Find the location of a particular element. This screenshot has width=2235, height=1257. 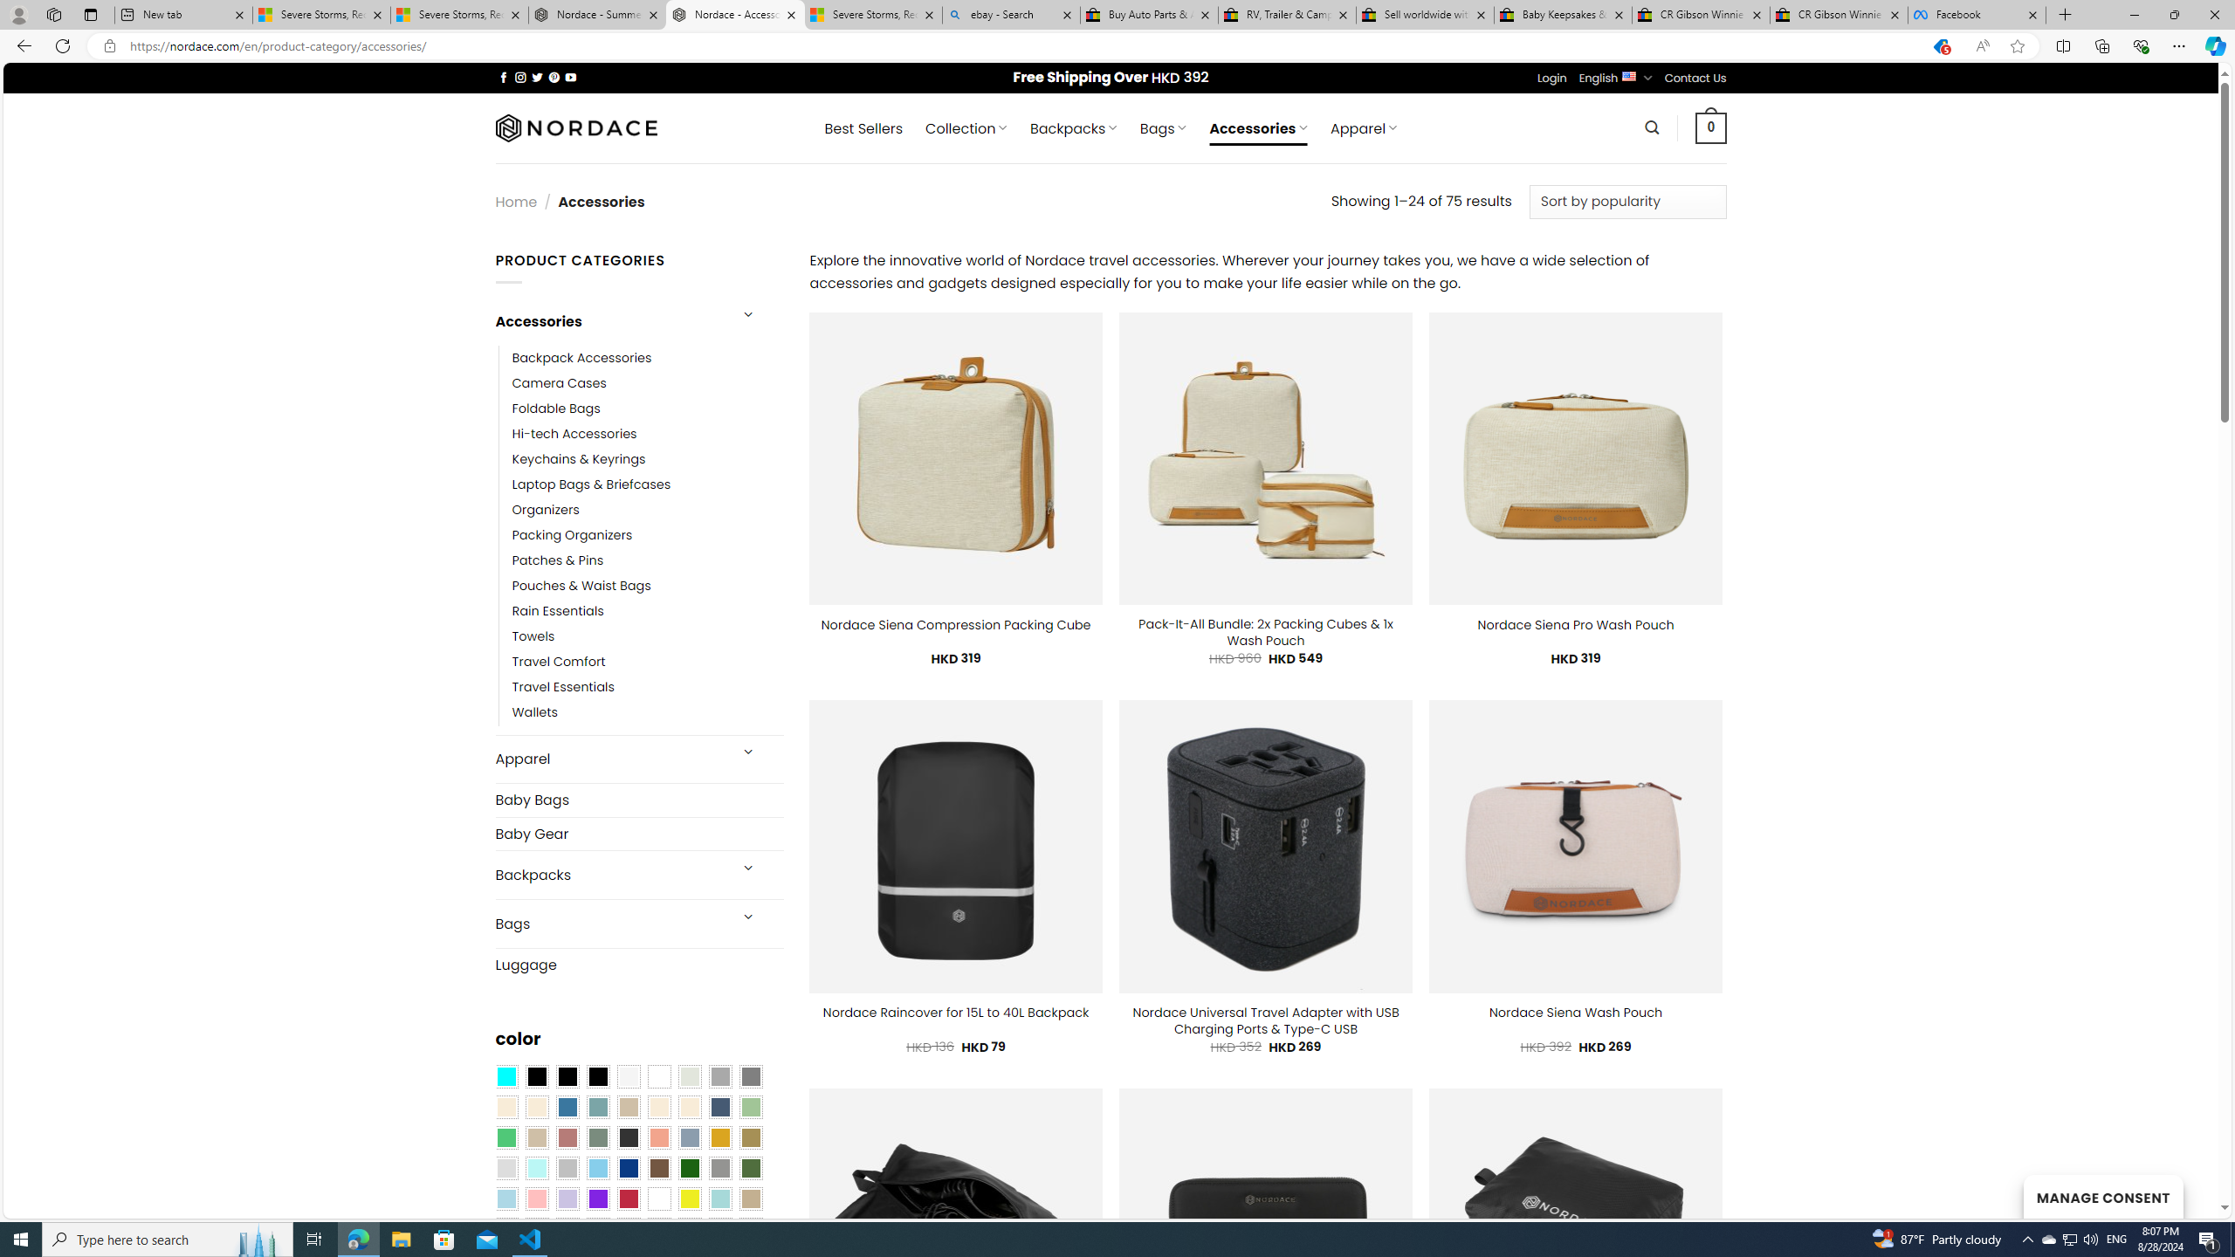

Red is located at coordinates (628, 1199).